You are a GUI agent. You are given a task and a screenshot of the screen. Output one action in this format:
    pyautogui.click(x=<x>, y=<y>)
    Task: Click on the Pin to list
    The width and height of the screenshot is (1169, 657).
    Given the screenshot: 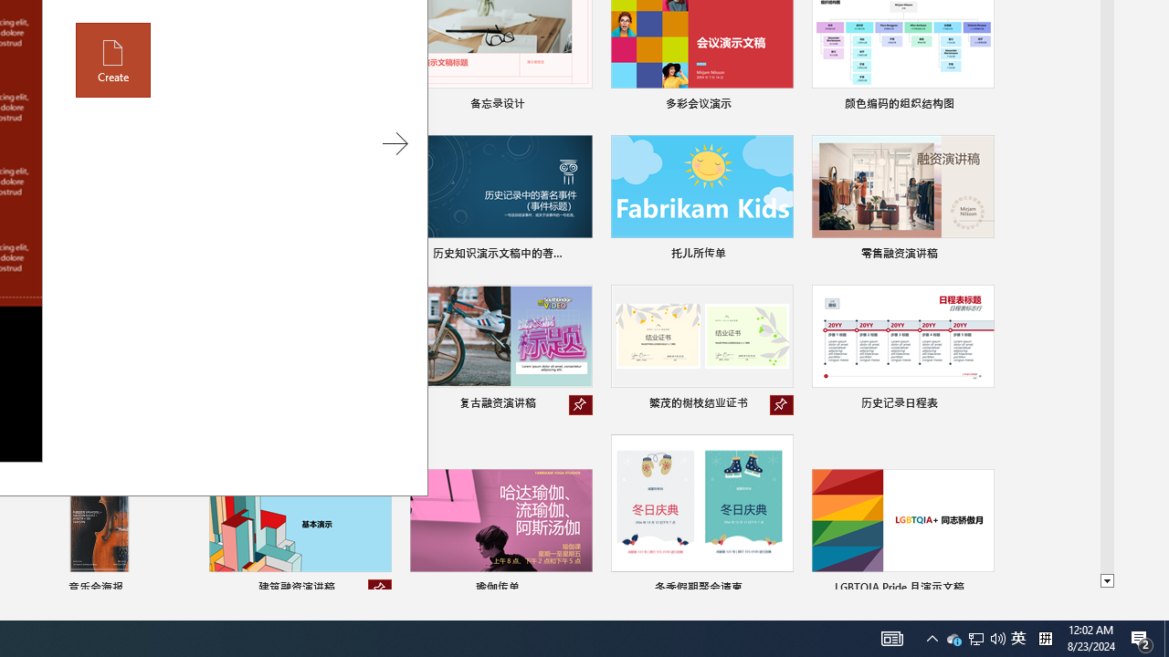 What is the action you would take?
    pyautogui.click(x=983, y=589)
    